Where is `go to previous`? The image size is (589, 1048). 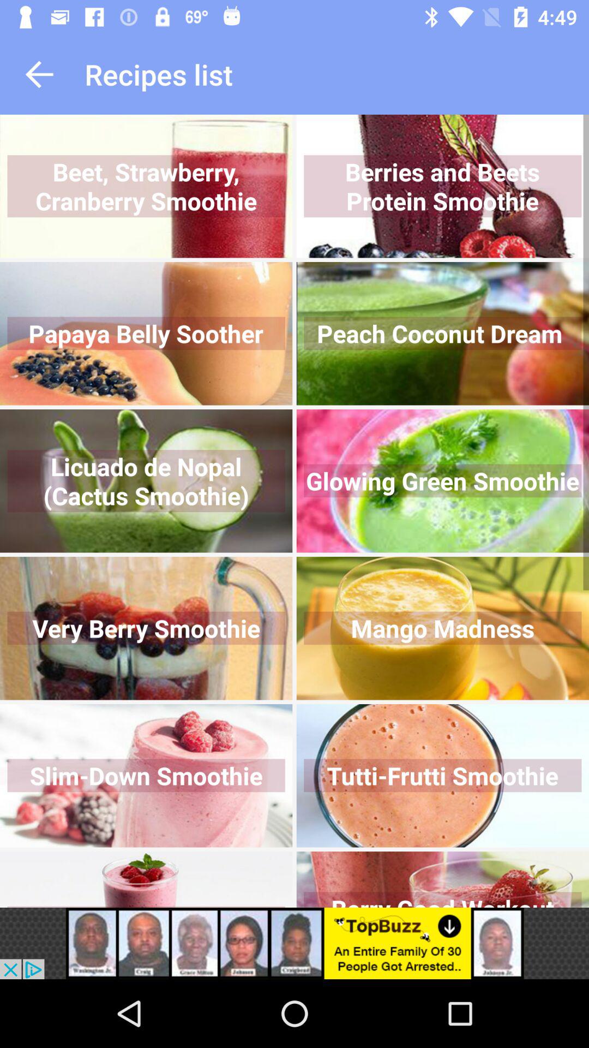 go to previous is located at coordinates (39, 74).